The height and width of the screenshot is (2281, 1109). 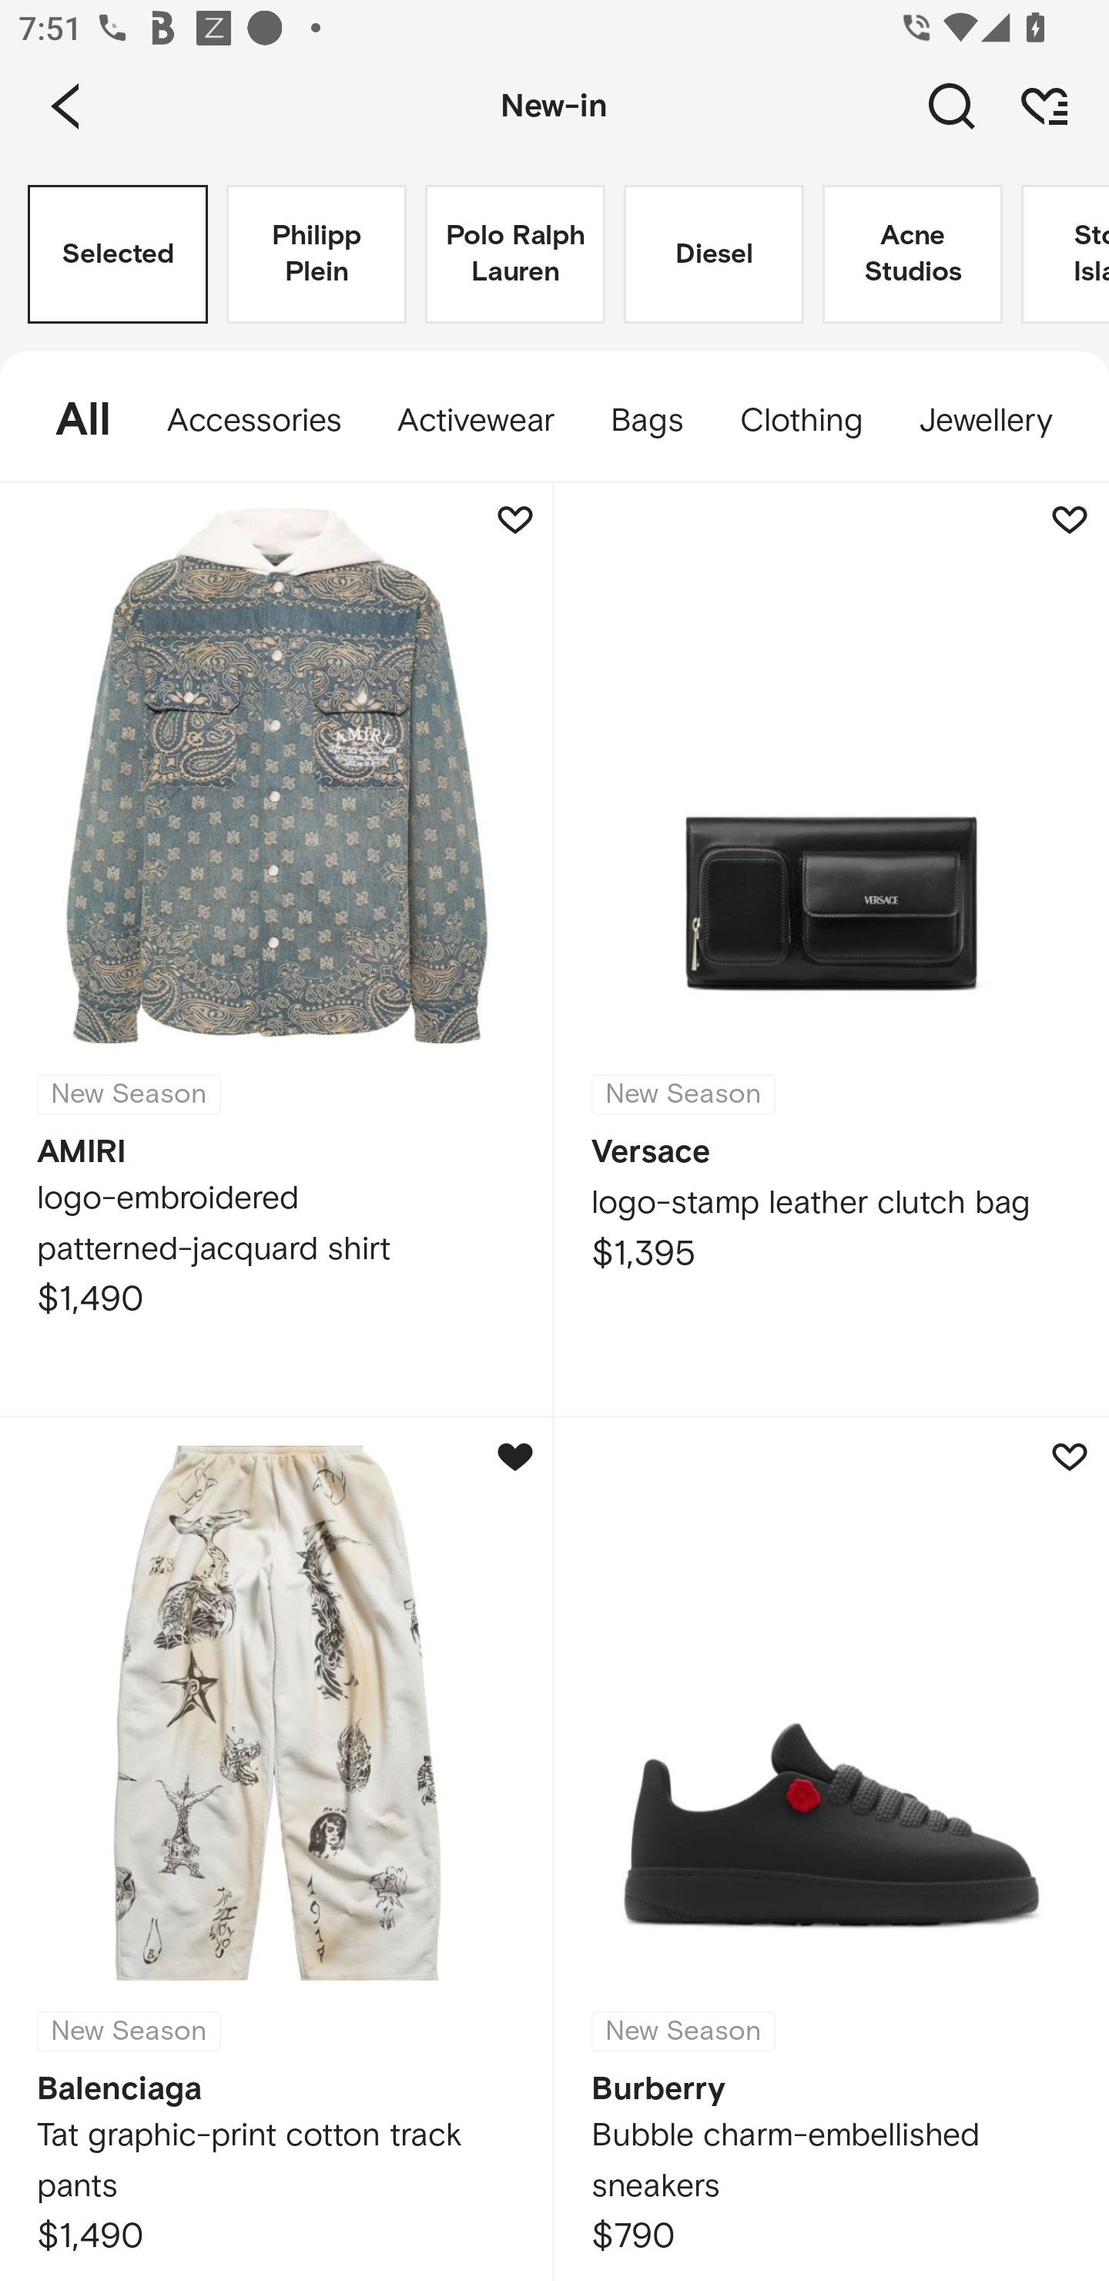 I want to click on Polo Ralph Lauren, so click(x=514, y=254).